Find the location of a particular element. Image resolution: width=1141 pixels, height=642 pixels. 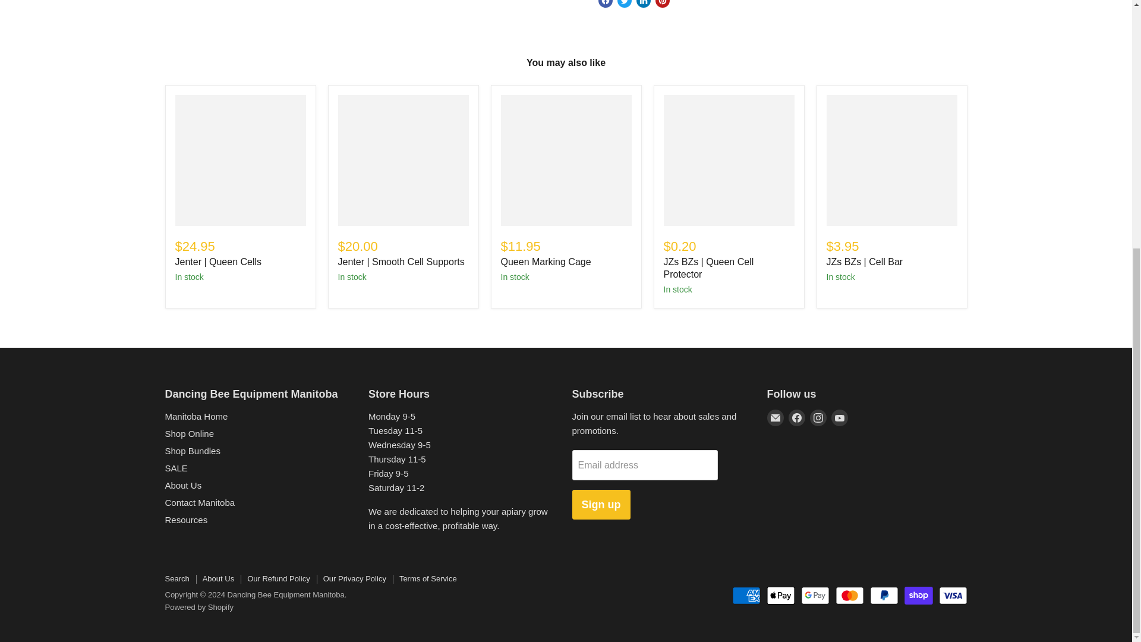

Facebook is located at coordinates (796, 418).